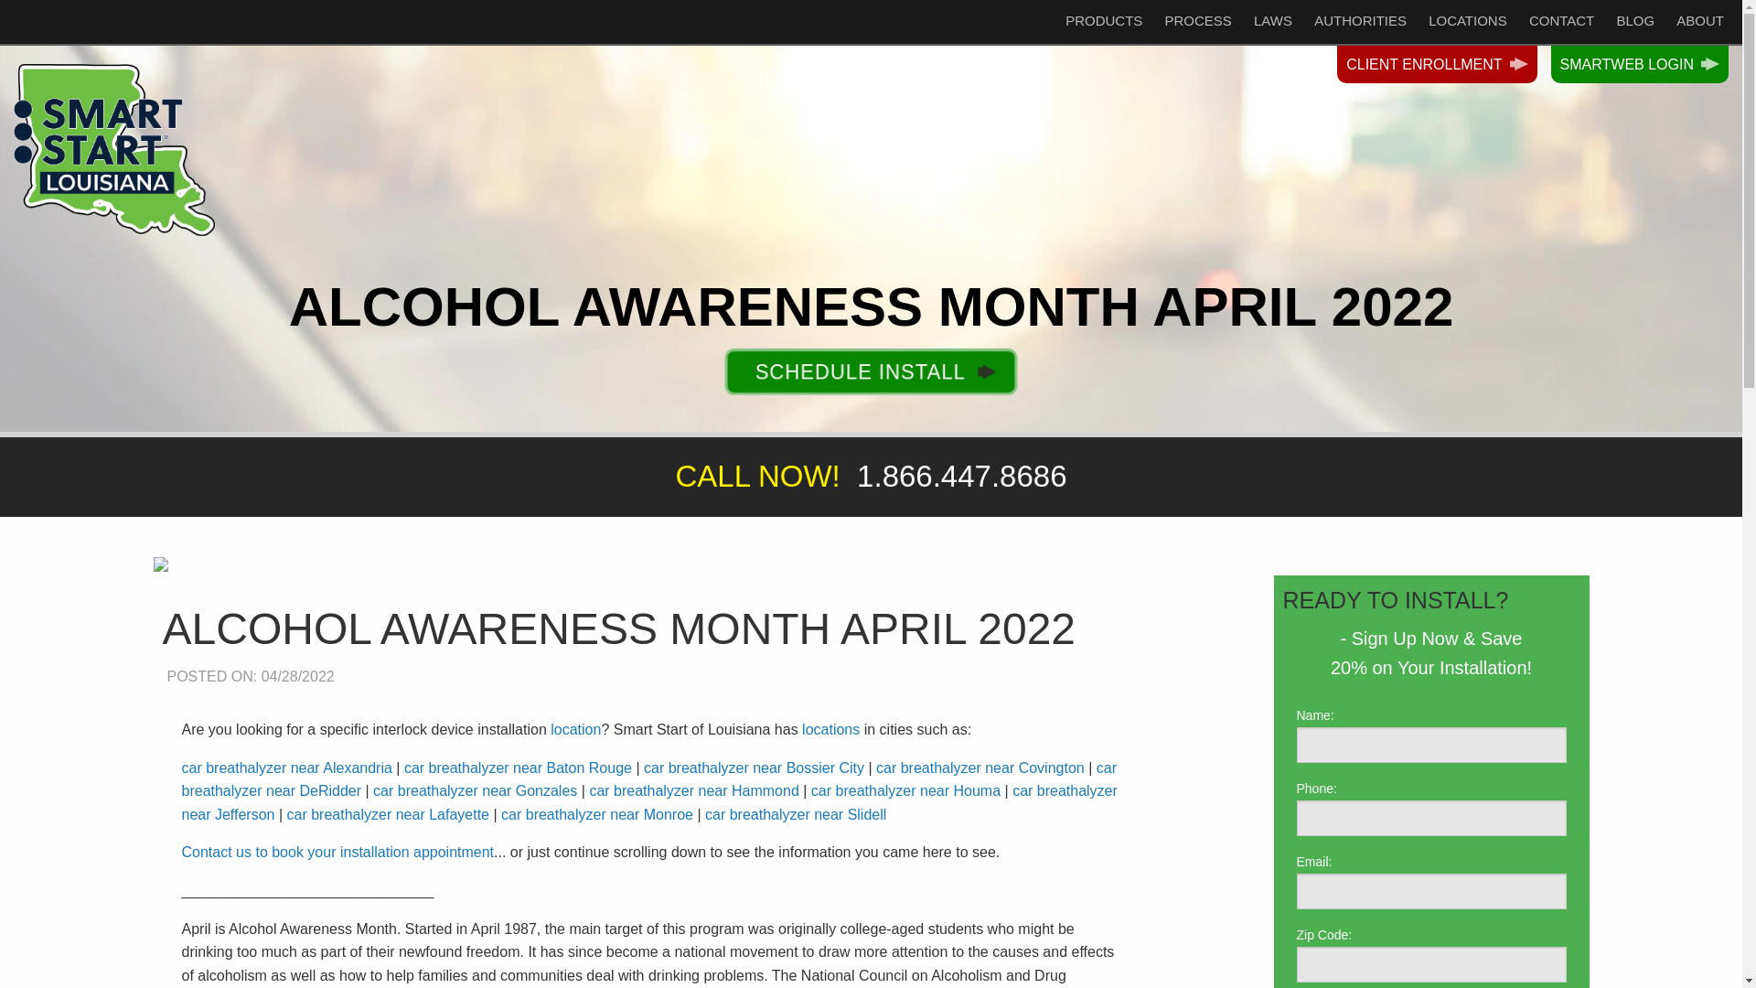 Image resolution: width=1756 pixels, height=988 pixels. I want to click on ABOUT, so click(1699, 7).